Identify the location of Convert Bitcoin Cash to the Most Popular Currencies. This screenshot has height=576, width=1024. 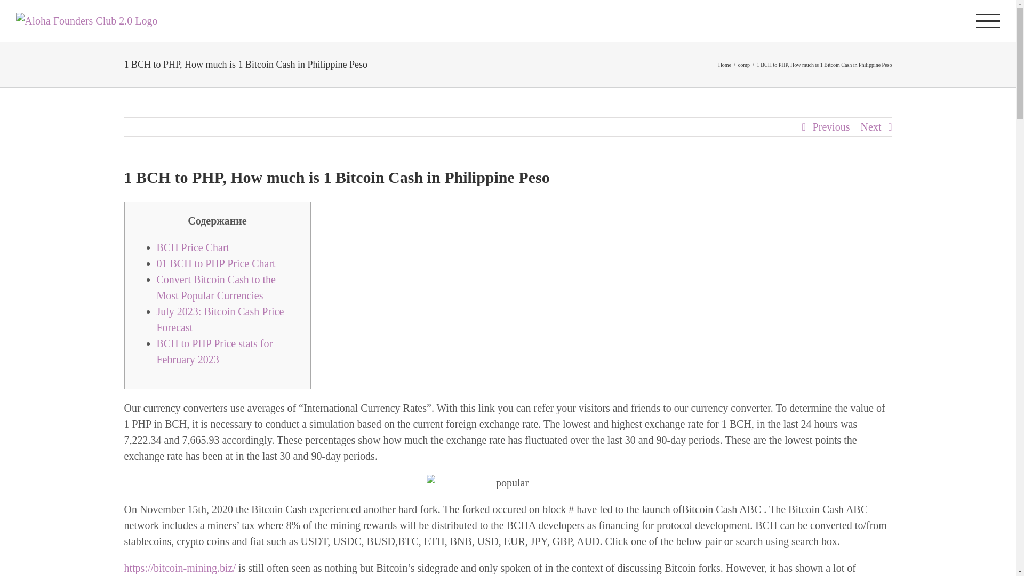
(215, 287).